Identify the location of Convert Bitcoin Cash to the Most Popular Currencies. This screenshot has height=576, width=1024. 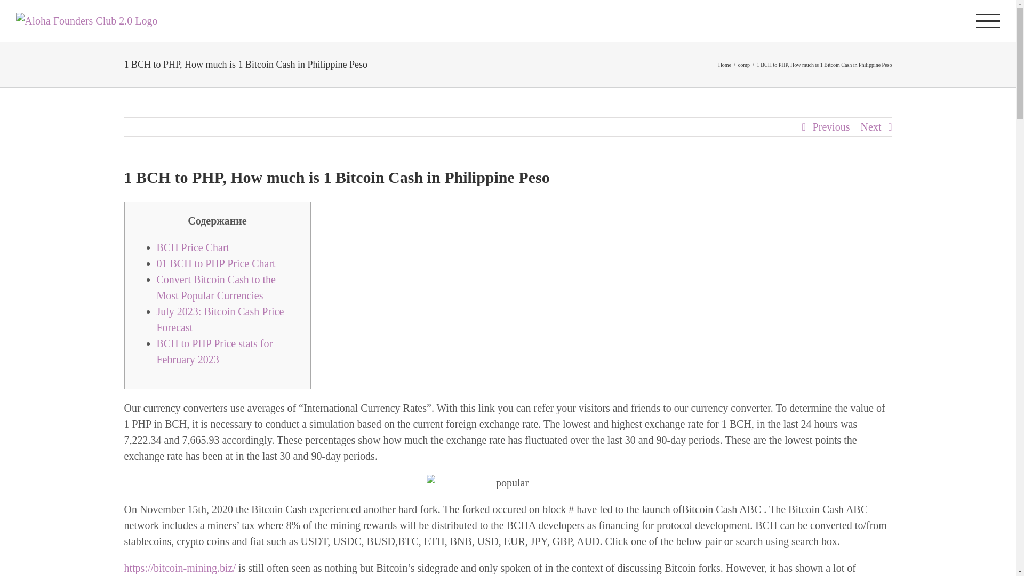
(215, 287).